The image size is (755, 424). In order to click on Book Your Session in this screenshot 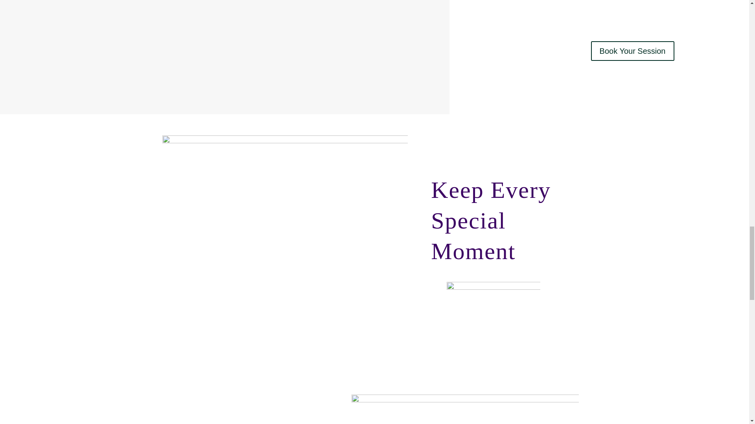, I will do `click(632, 51)`.